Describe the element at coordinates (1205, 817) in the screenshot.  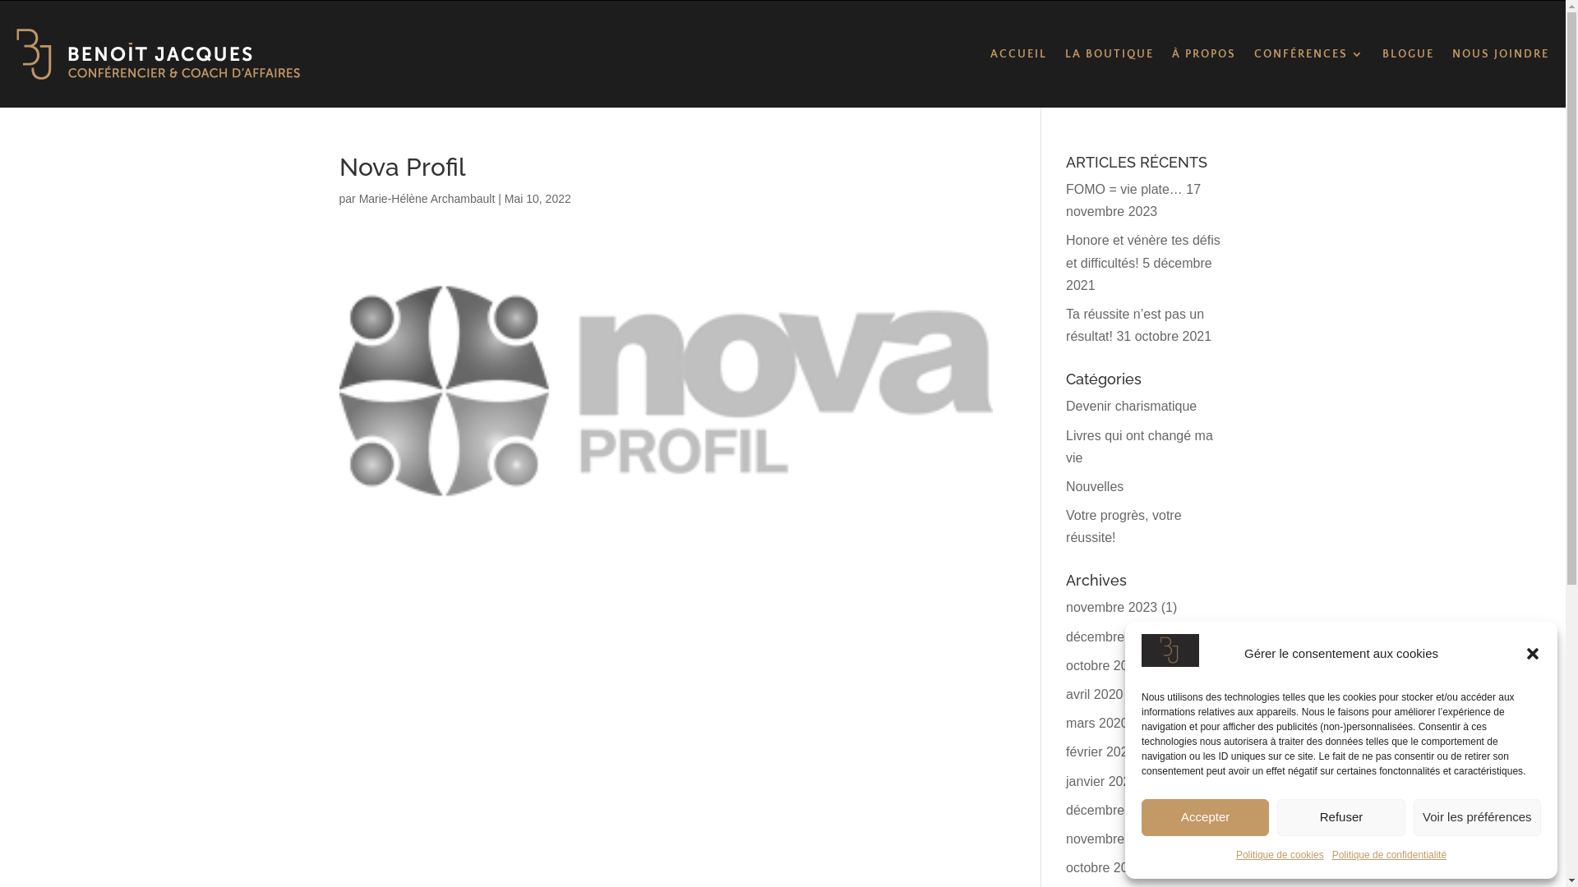
I see `Accepter` at that location.